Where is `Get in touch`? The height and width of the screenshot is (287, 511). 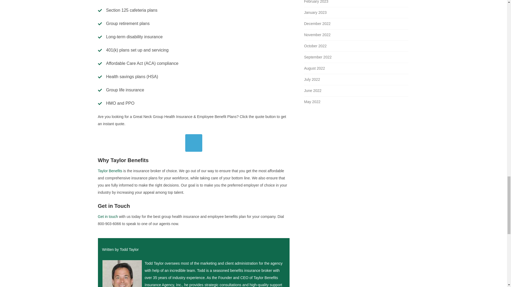
Get in touch is located at coordinates (108, 216).